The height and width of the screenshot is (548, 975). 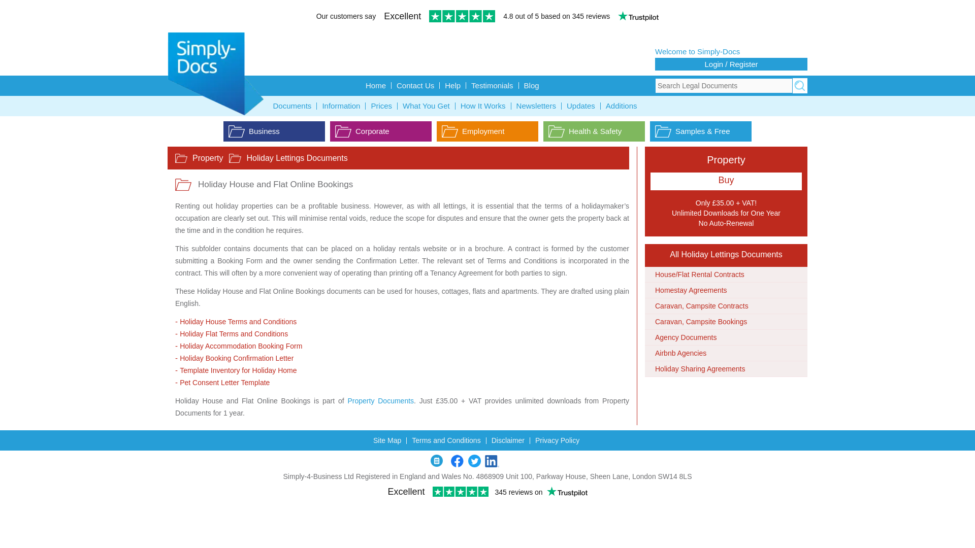 I want to click on Customer reviews powered by Trustpilot, so click(x=487, y=17).